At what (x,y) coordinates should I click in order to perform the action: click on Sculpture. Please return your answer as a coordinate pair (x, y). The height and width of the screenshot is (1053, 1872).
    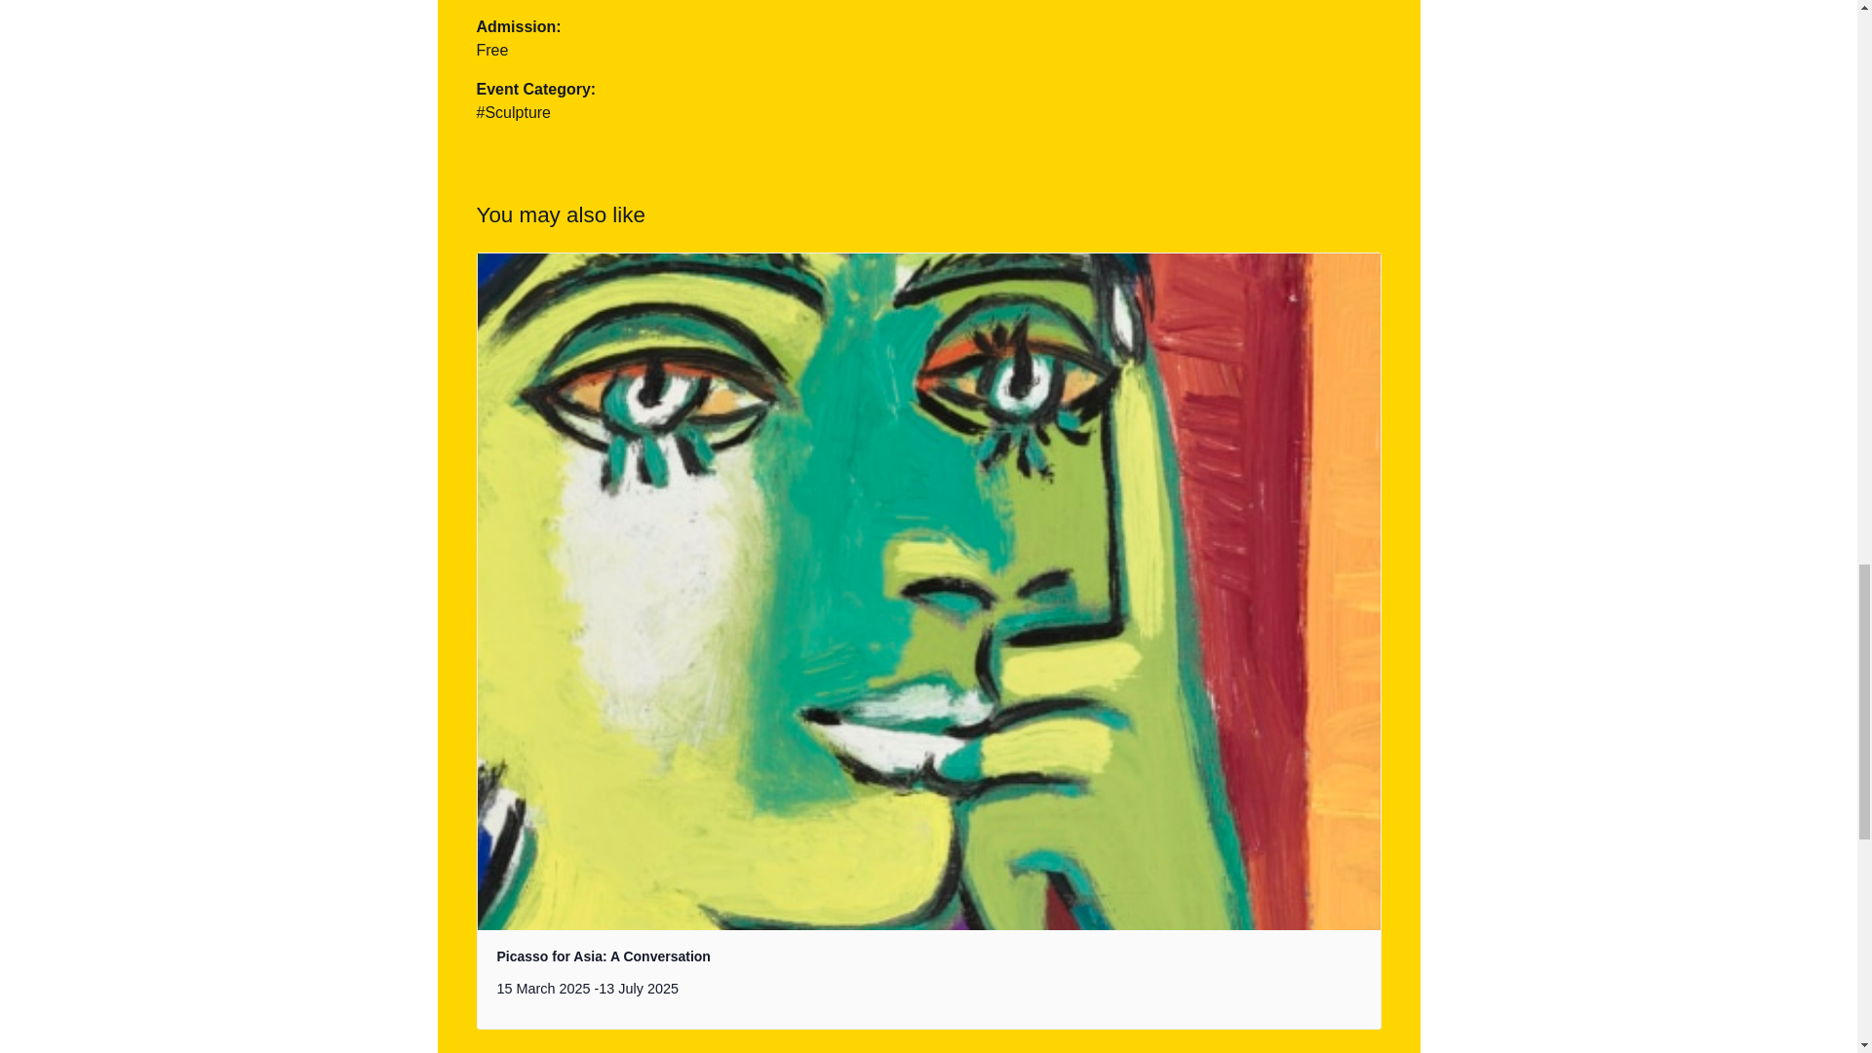
    Looking at the image, I should click on (513, 112).